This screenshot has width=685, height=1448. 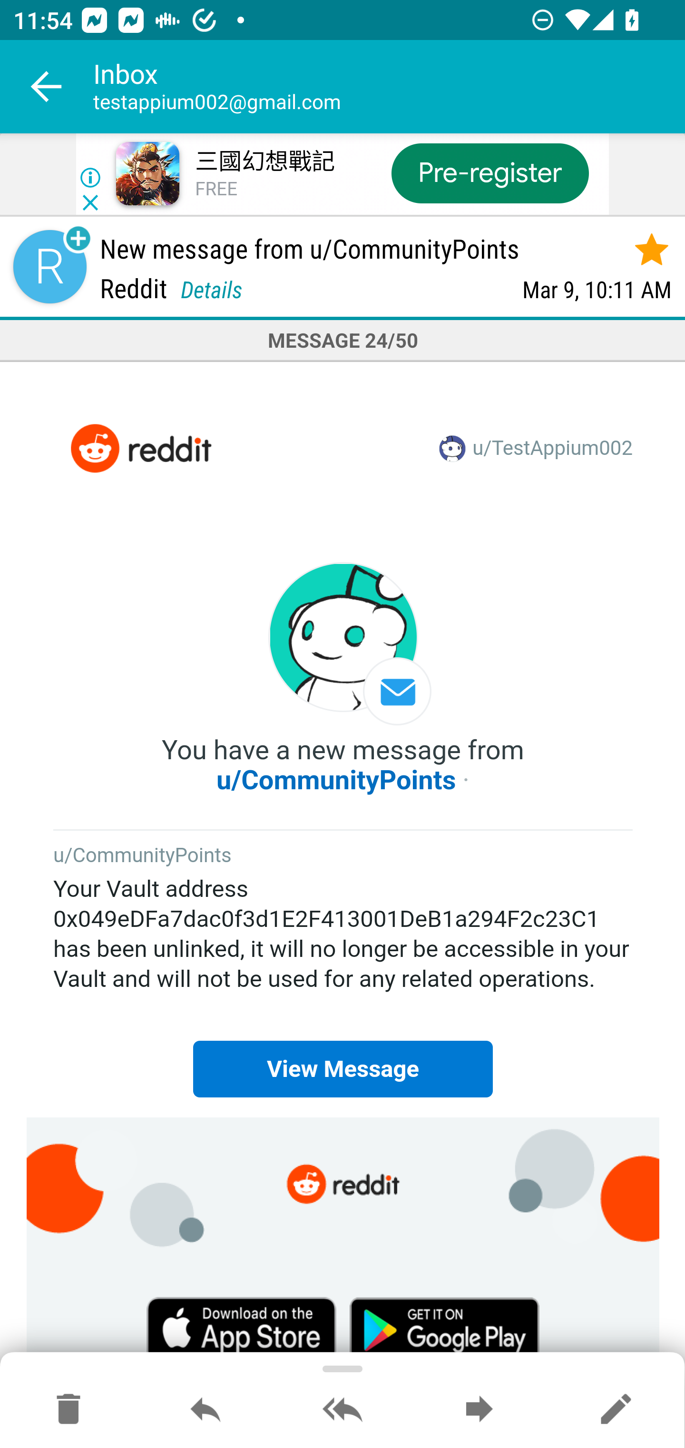 What do you see at coordinates (47, 87) in the screenshot?
I see `Navigate up` at bounding box center [47, 87].